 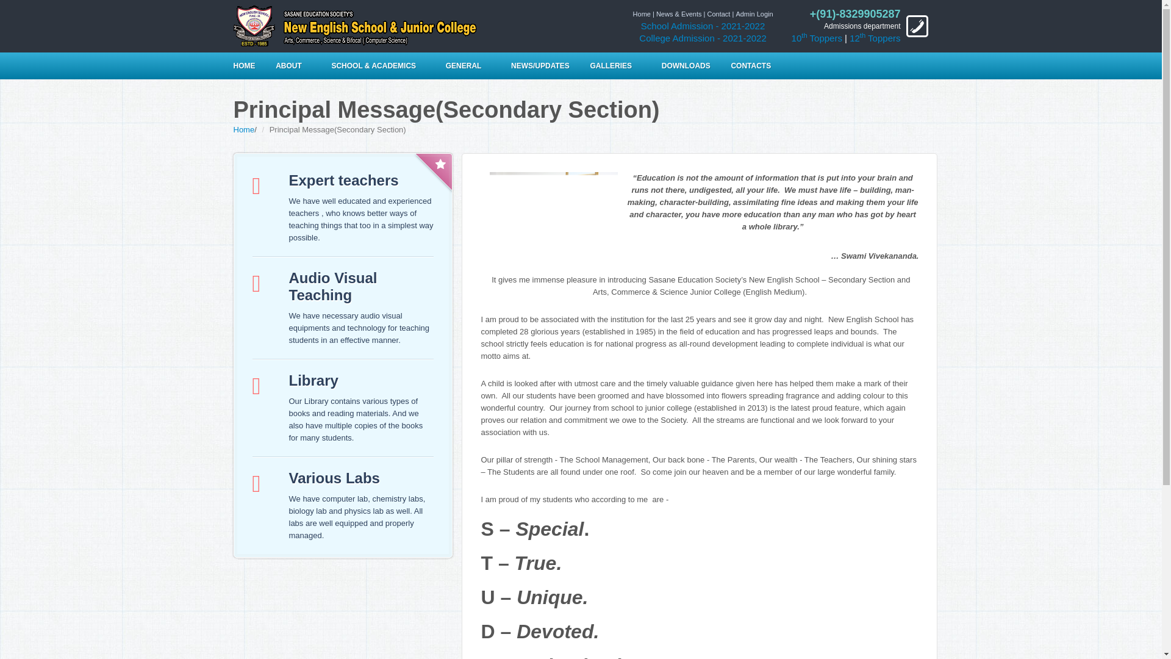 What do you see at coordinates (298, 66) in the screenshot?
I see `ABOUT` at bounding box center [298, 66].